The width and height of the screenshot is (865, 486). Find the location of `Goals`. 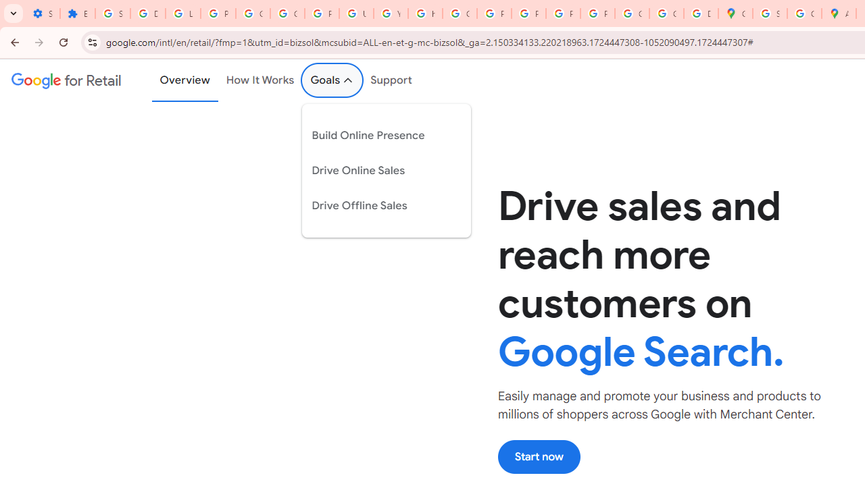

Goals is located at coordinates (332, 80).